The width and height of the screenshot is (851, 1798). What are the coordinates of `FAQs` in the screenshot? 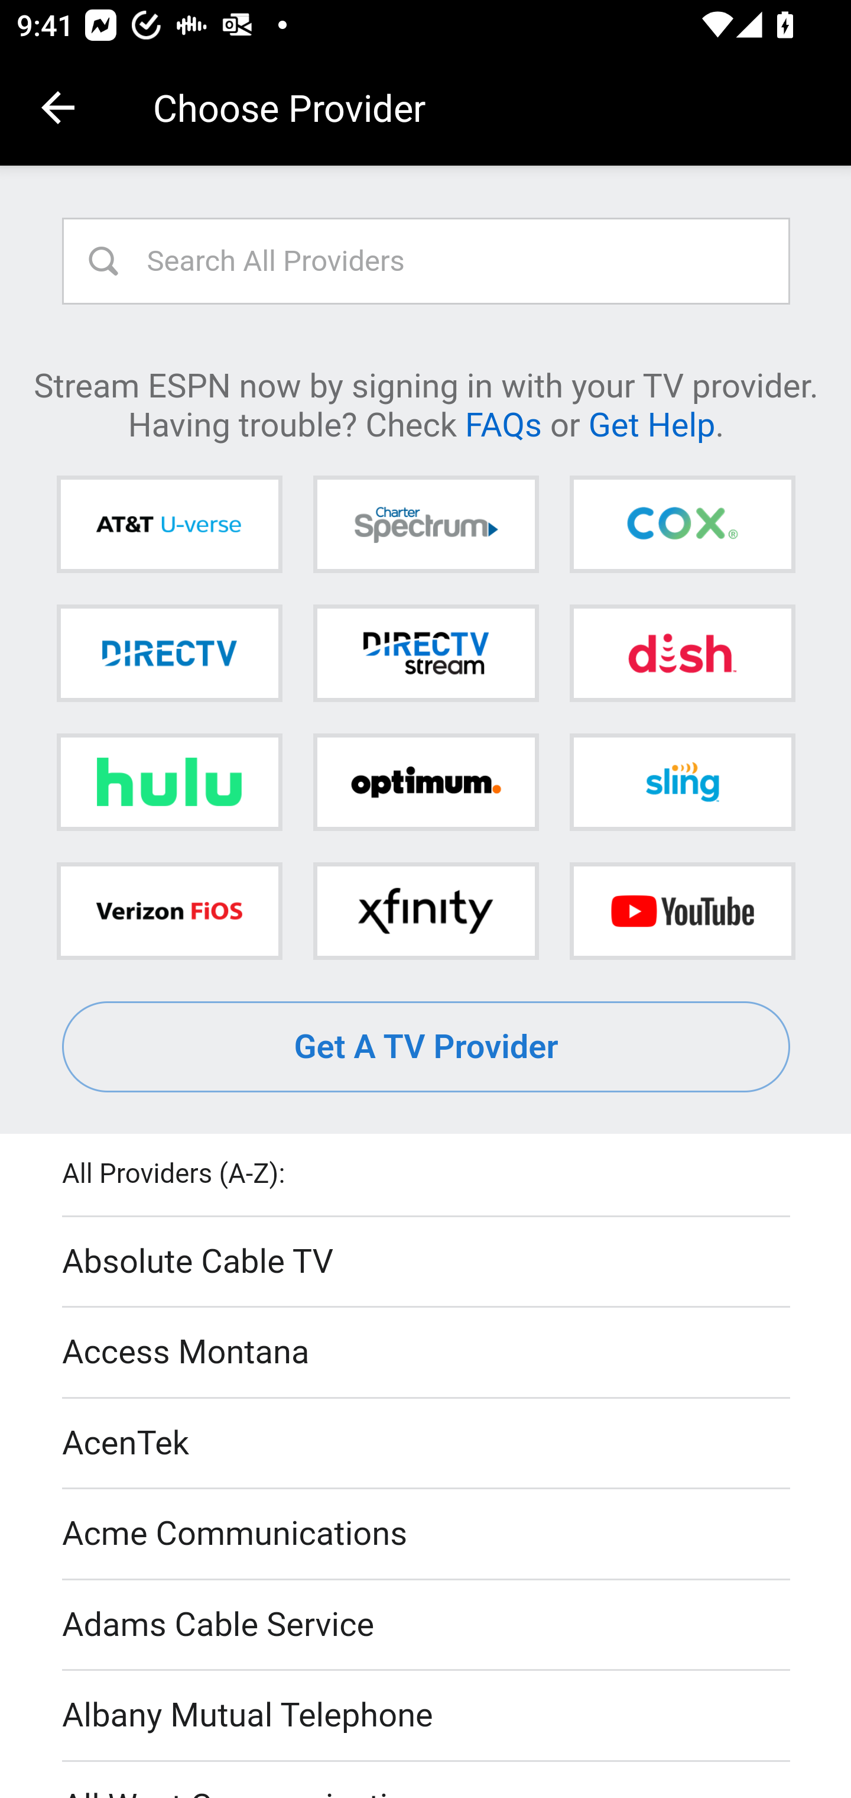 It's located at (502, 423).